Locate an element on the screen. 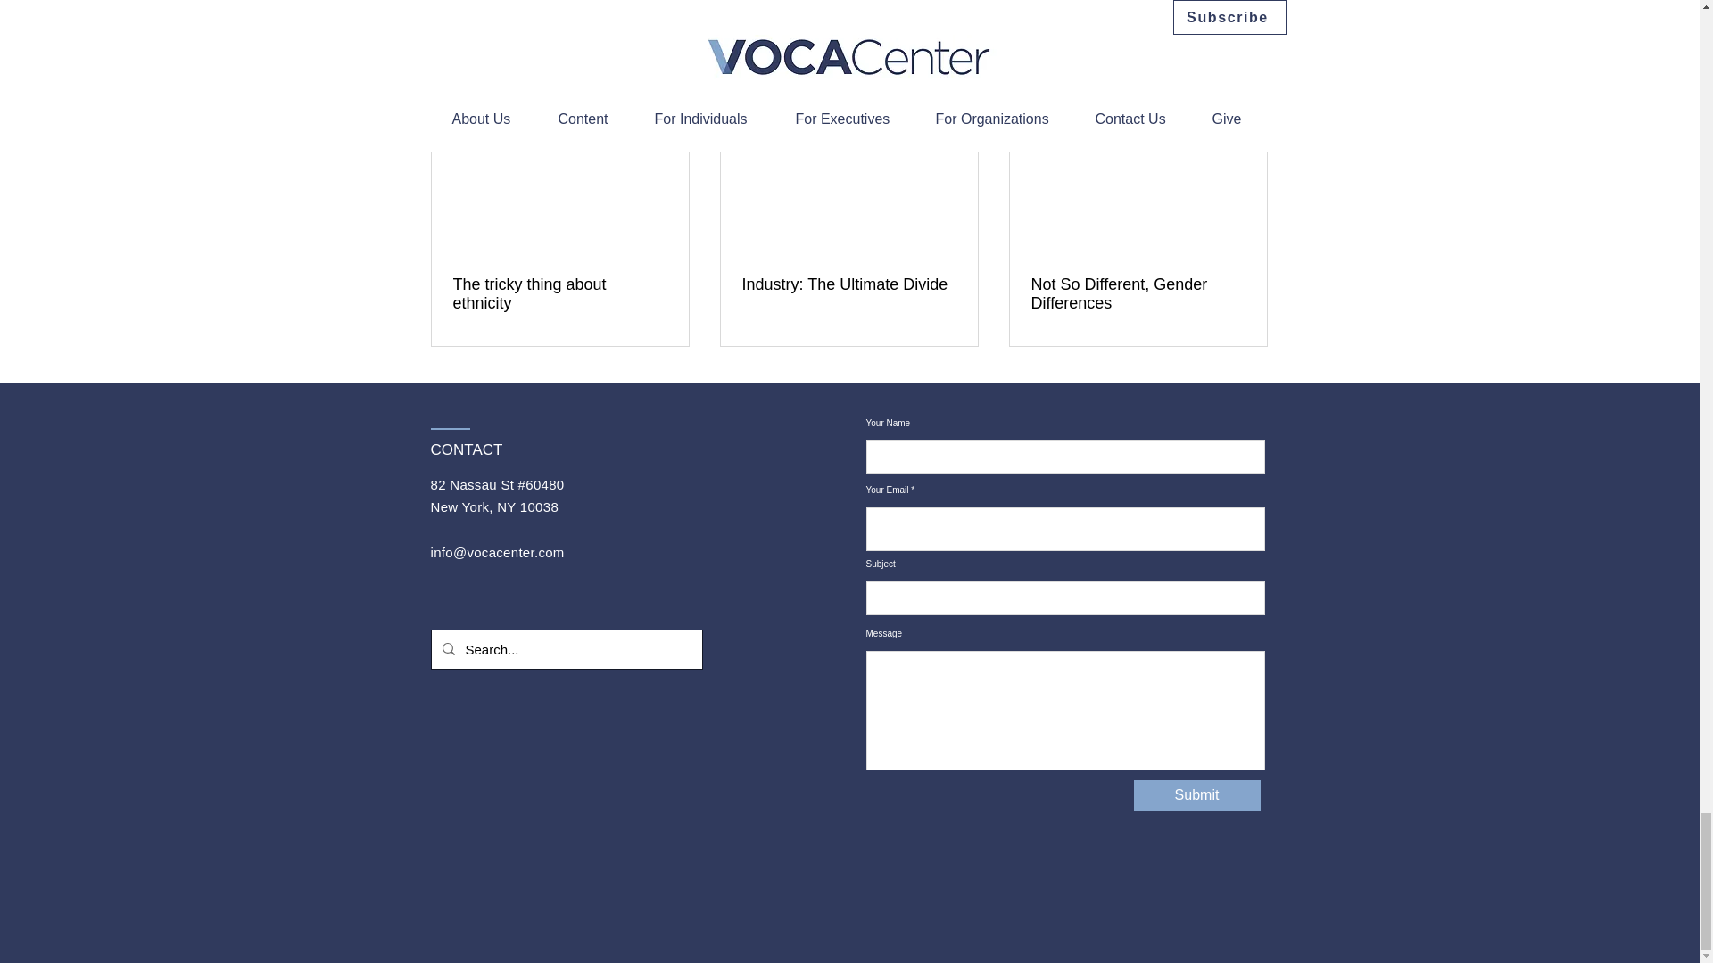  Not So Different, Gender Differences is located at coordinates (1138, 294).